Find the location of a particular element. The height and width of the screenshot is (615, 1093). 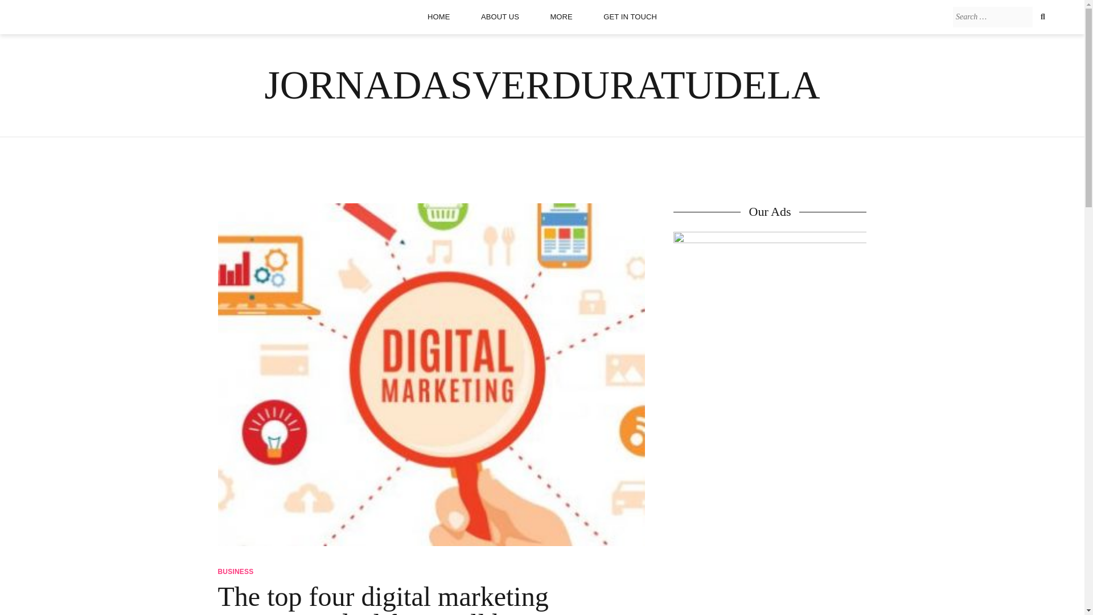

ABOUT US is located at coordinates (500, 17).